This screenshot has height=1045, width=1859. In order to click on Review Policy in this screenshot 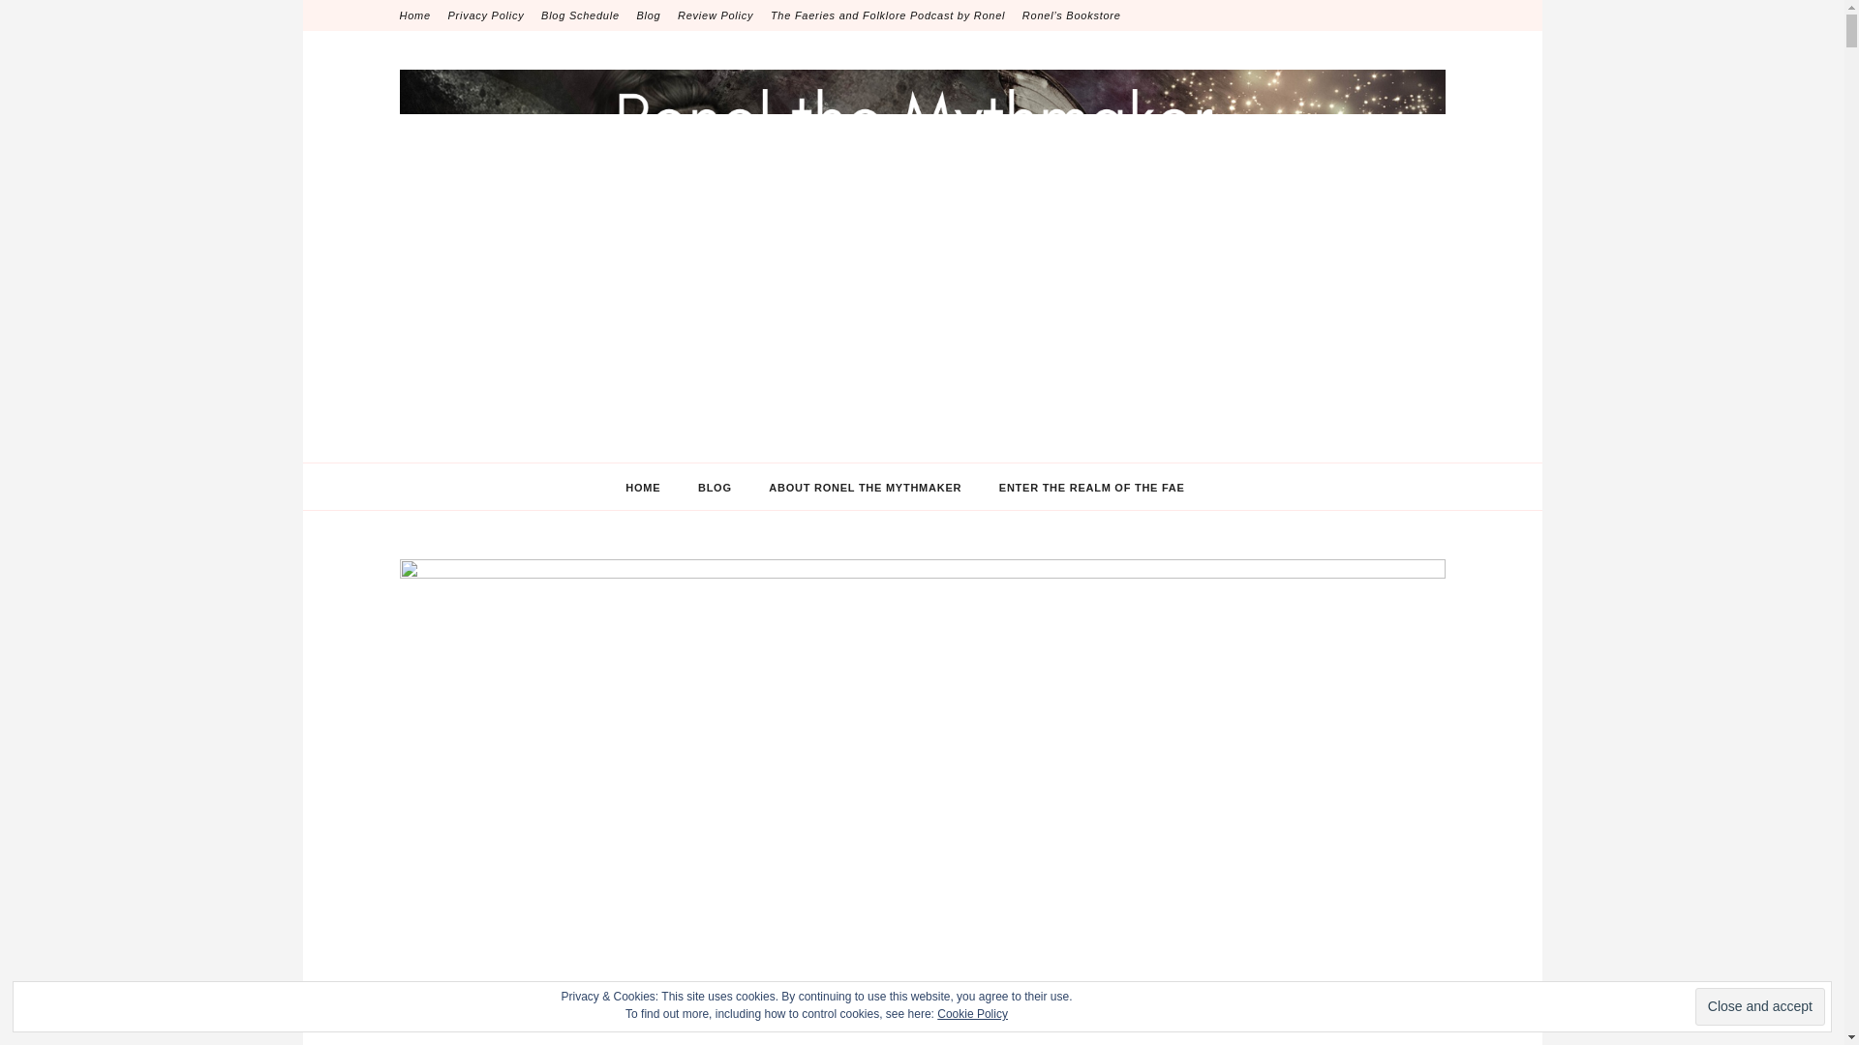, I will do `click(715, 15)`.